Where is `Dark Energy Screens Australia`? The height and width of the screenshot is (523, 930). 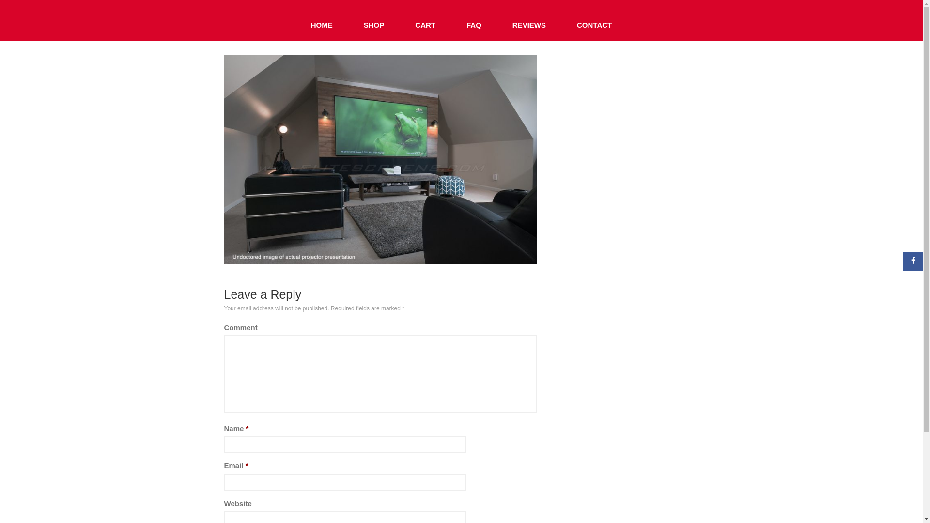
Dark Energy Screens Australia is located at coordinates (525, 16).